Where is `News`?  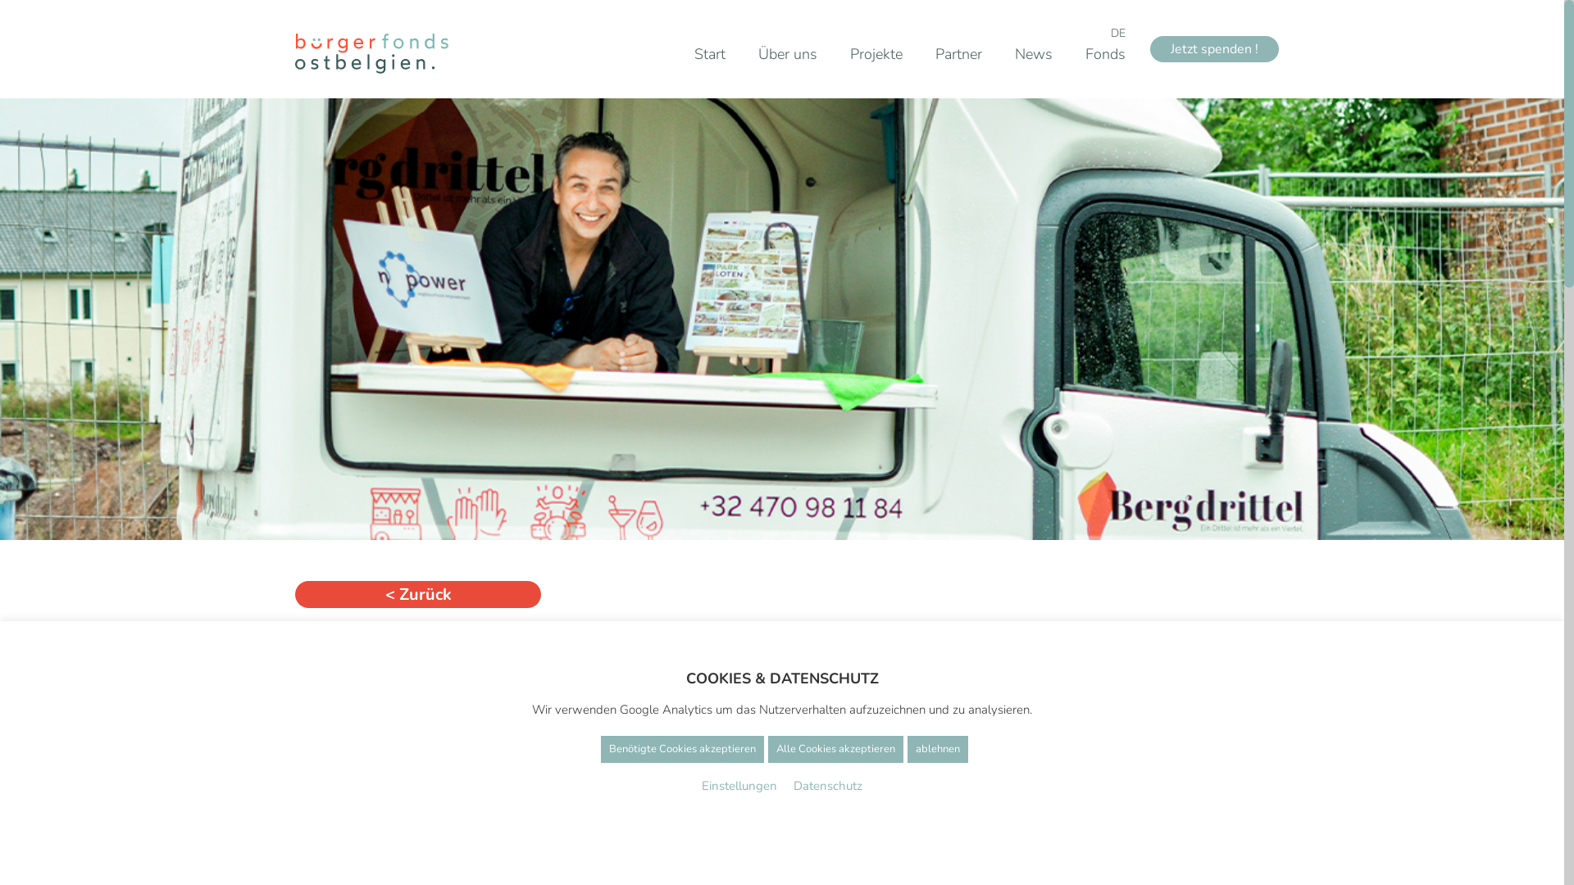
News is located at coordinates (1034, 54).